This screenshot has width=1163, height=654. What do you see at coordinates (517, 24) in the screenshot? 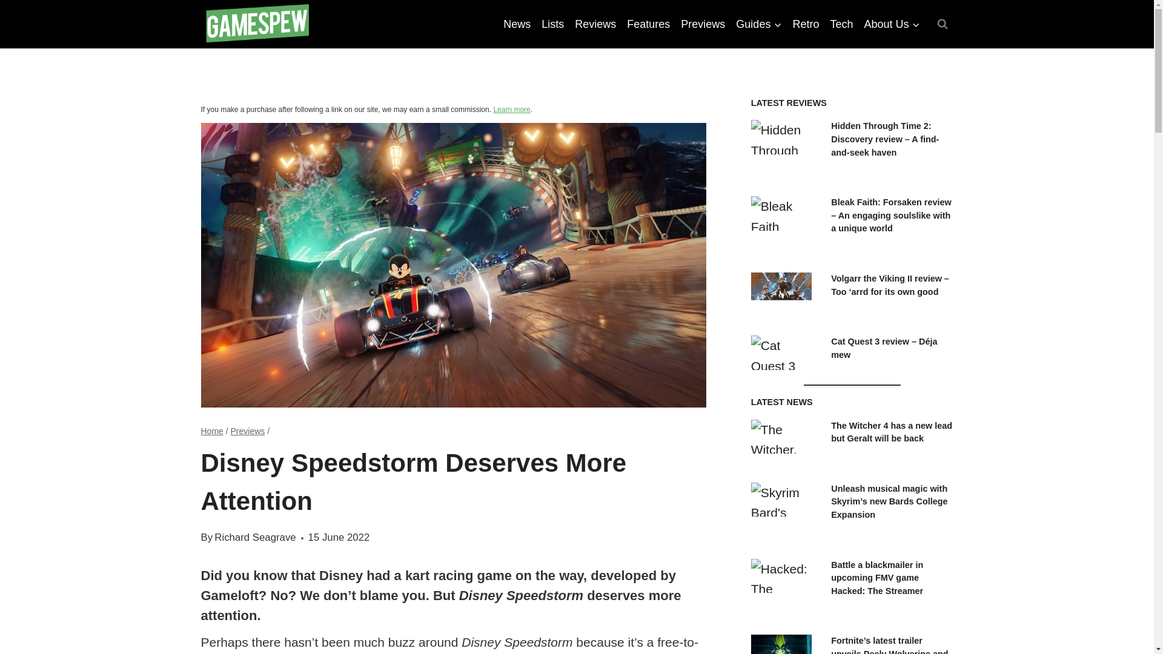
I see `News` at bounding box center [517, 24].